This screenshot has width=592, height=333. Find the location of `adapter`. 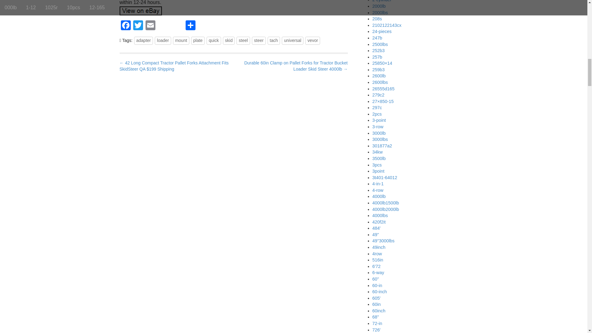

adapter is located at coordinates (143, 40).